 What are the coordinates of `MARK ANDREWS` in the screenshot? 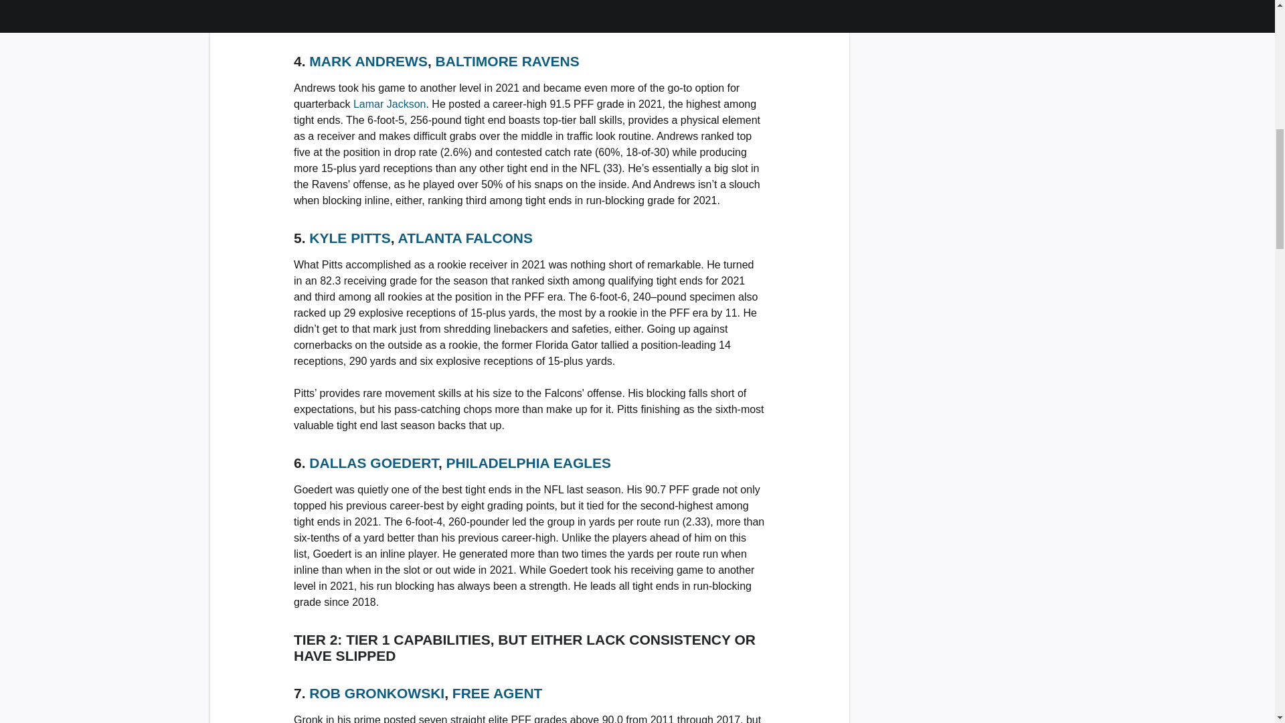 It's located at (368, 60).